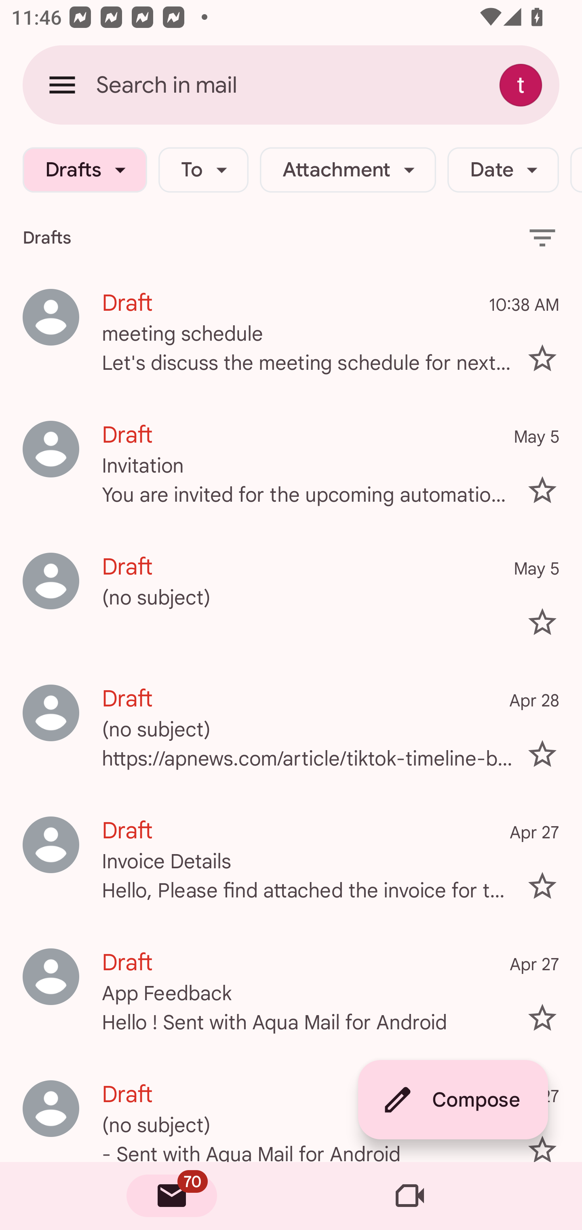 This screenshot has width=582, height=1230. What do you see at coordinates (453, 1100) in the screenshot?
I see `Compose` at bounding box center [453, 1100].